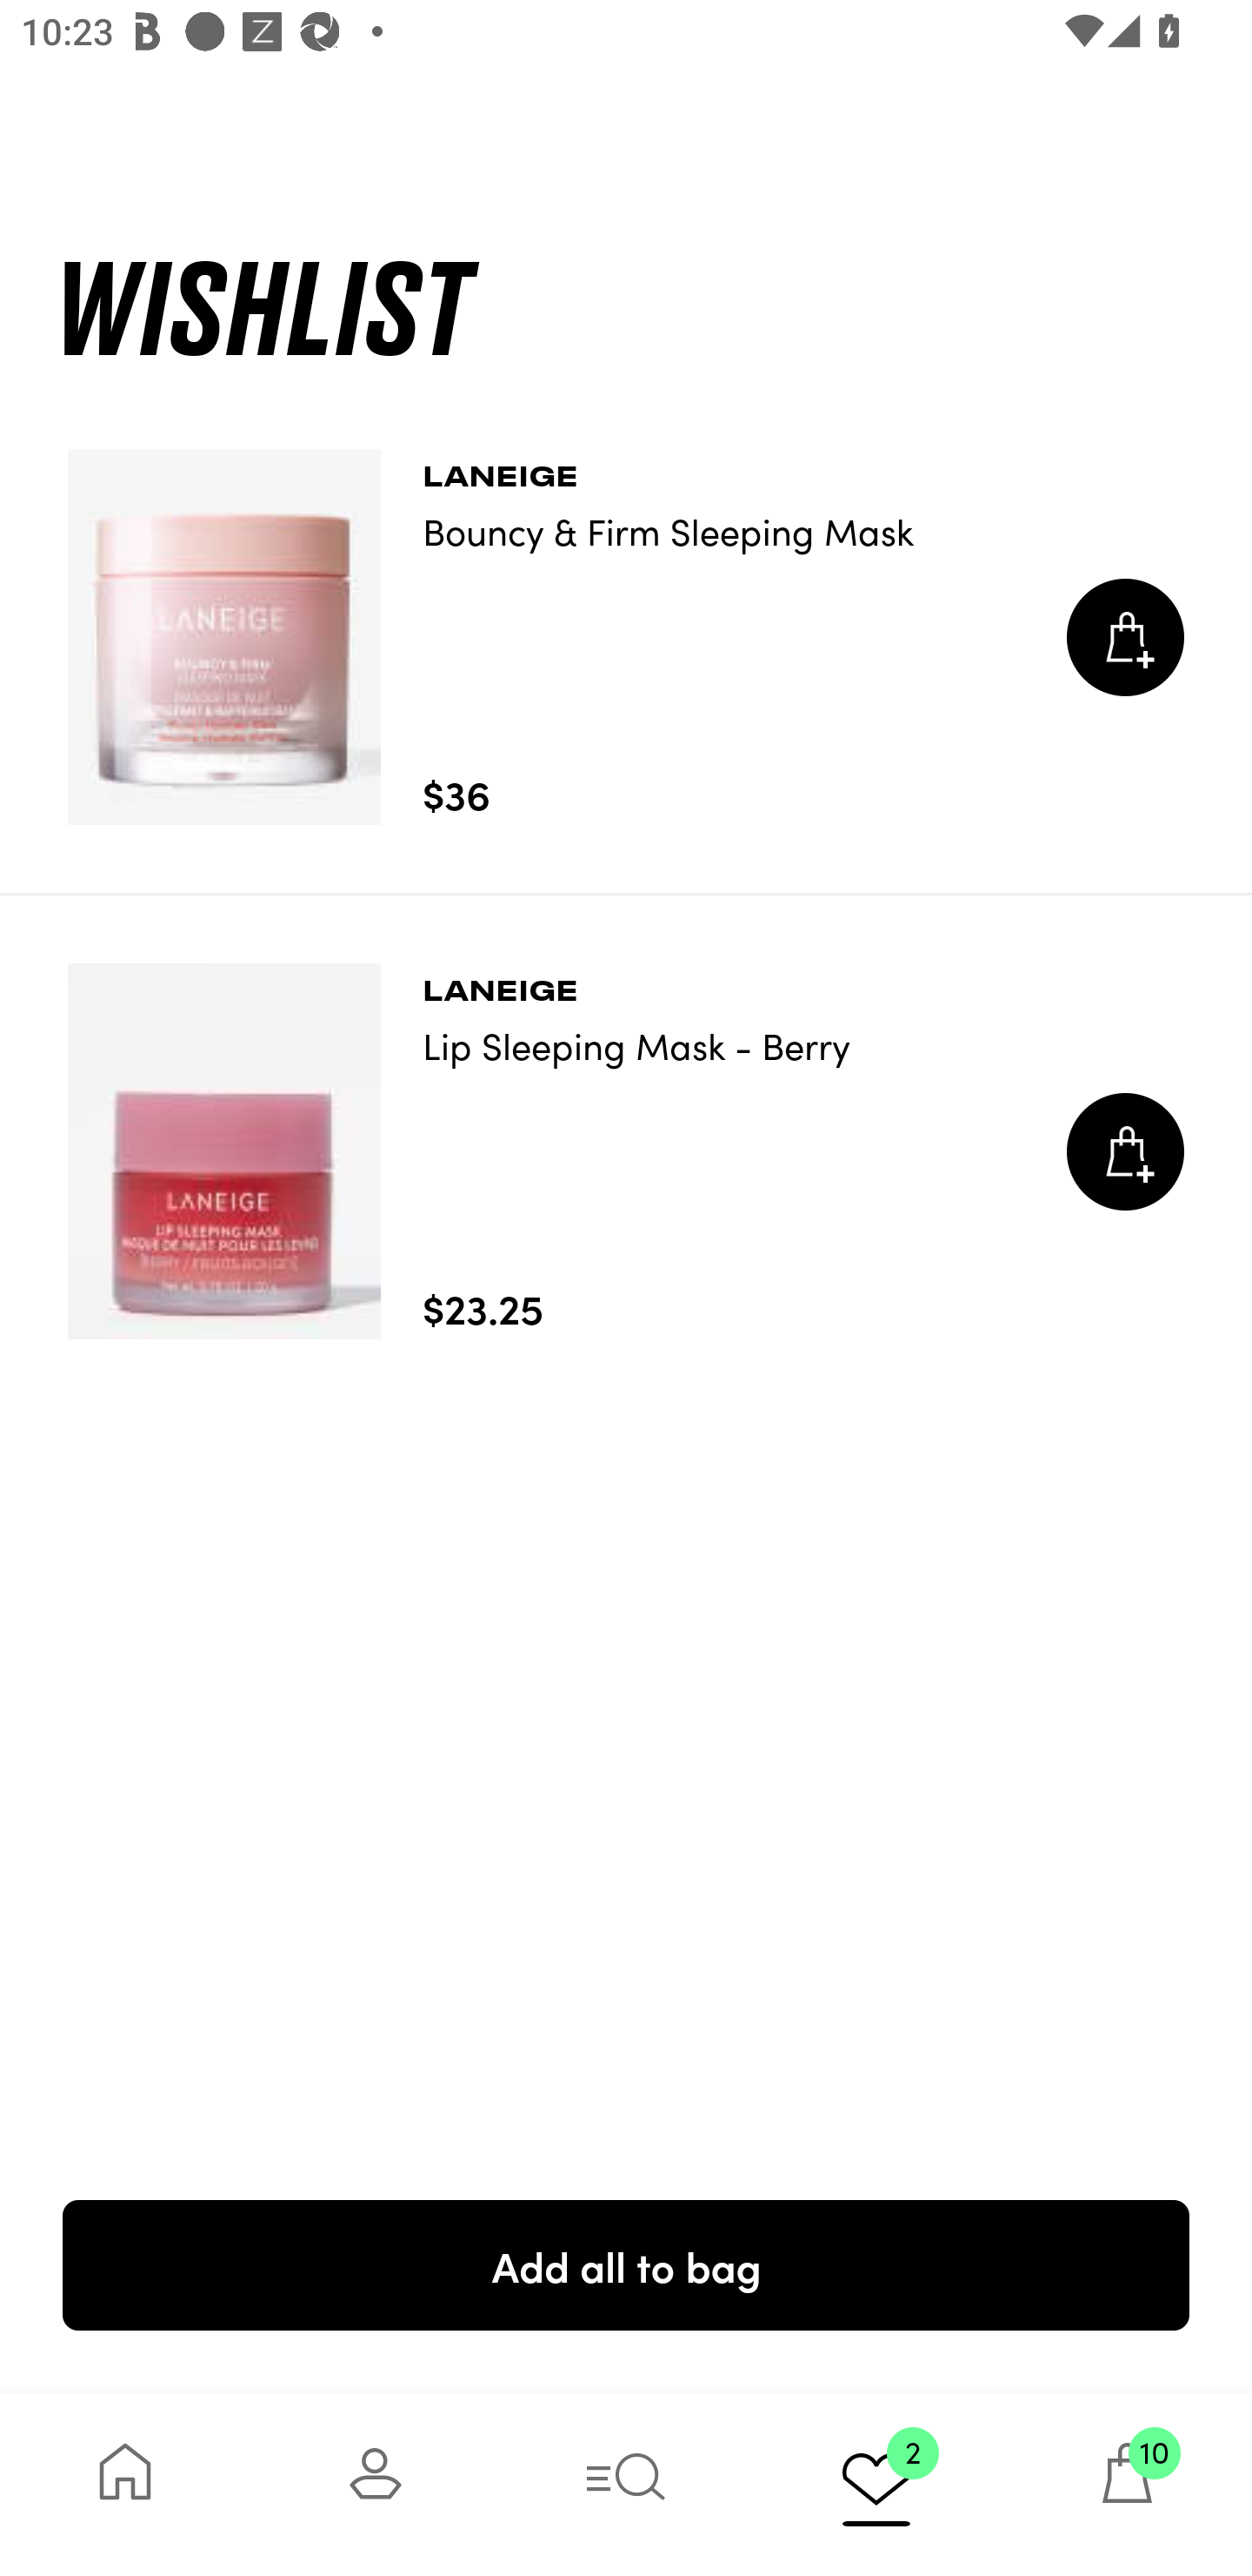  What do you see at coordinates (626, 637) in the screenshot?
I see `LANEIGE Bouncy & Firm Sleeping Mask $36` at bounding box center [626, 637].